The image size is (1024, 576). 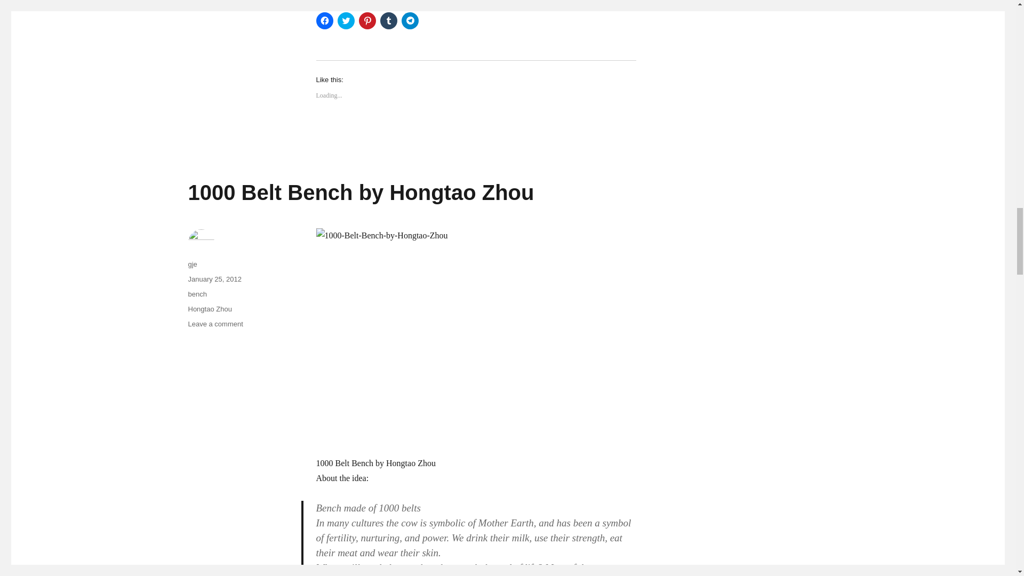 I want to click on Click to share on Tumblr, so click(x=388, y=20).